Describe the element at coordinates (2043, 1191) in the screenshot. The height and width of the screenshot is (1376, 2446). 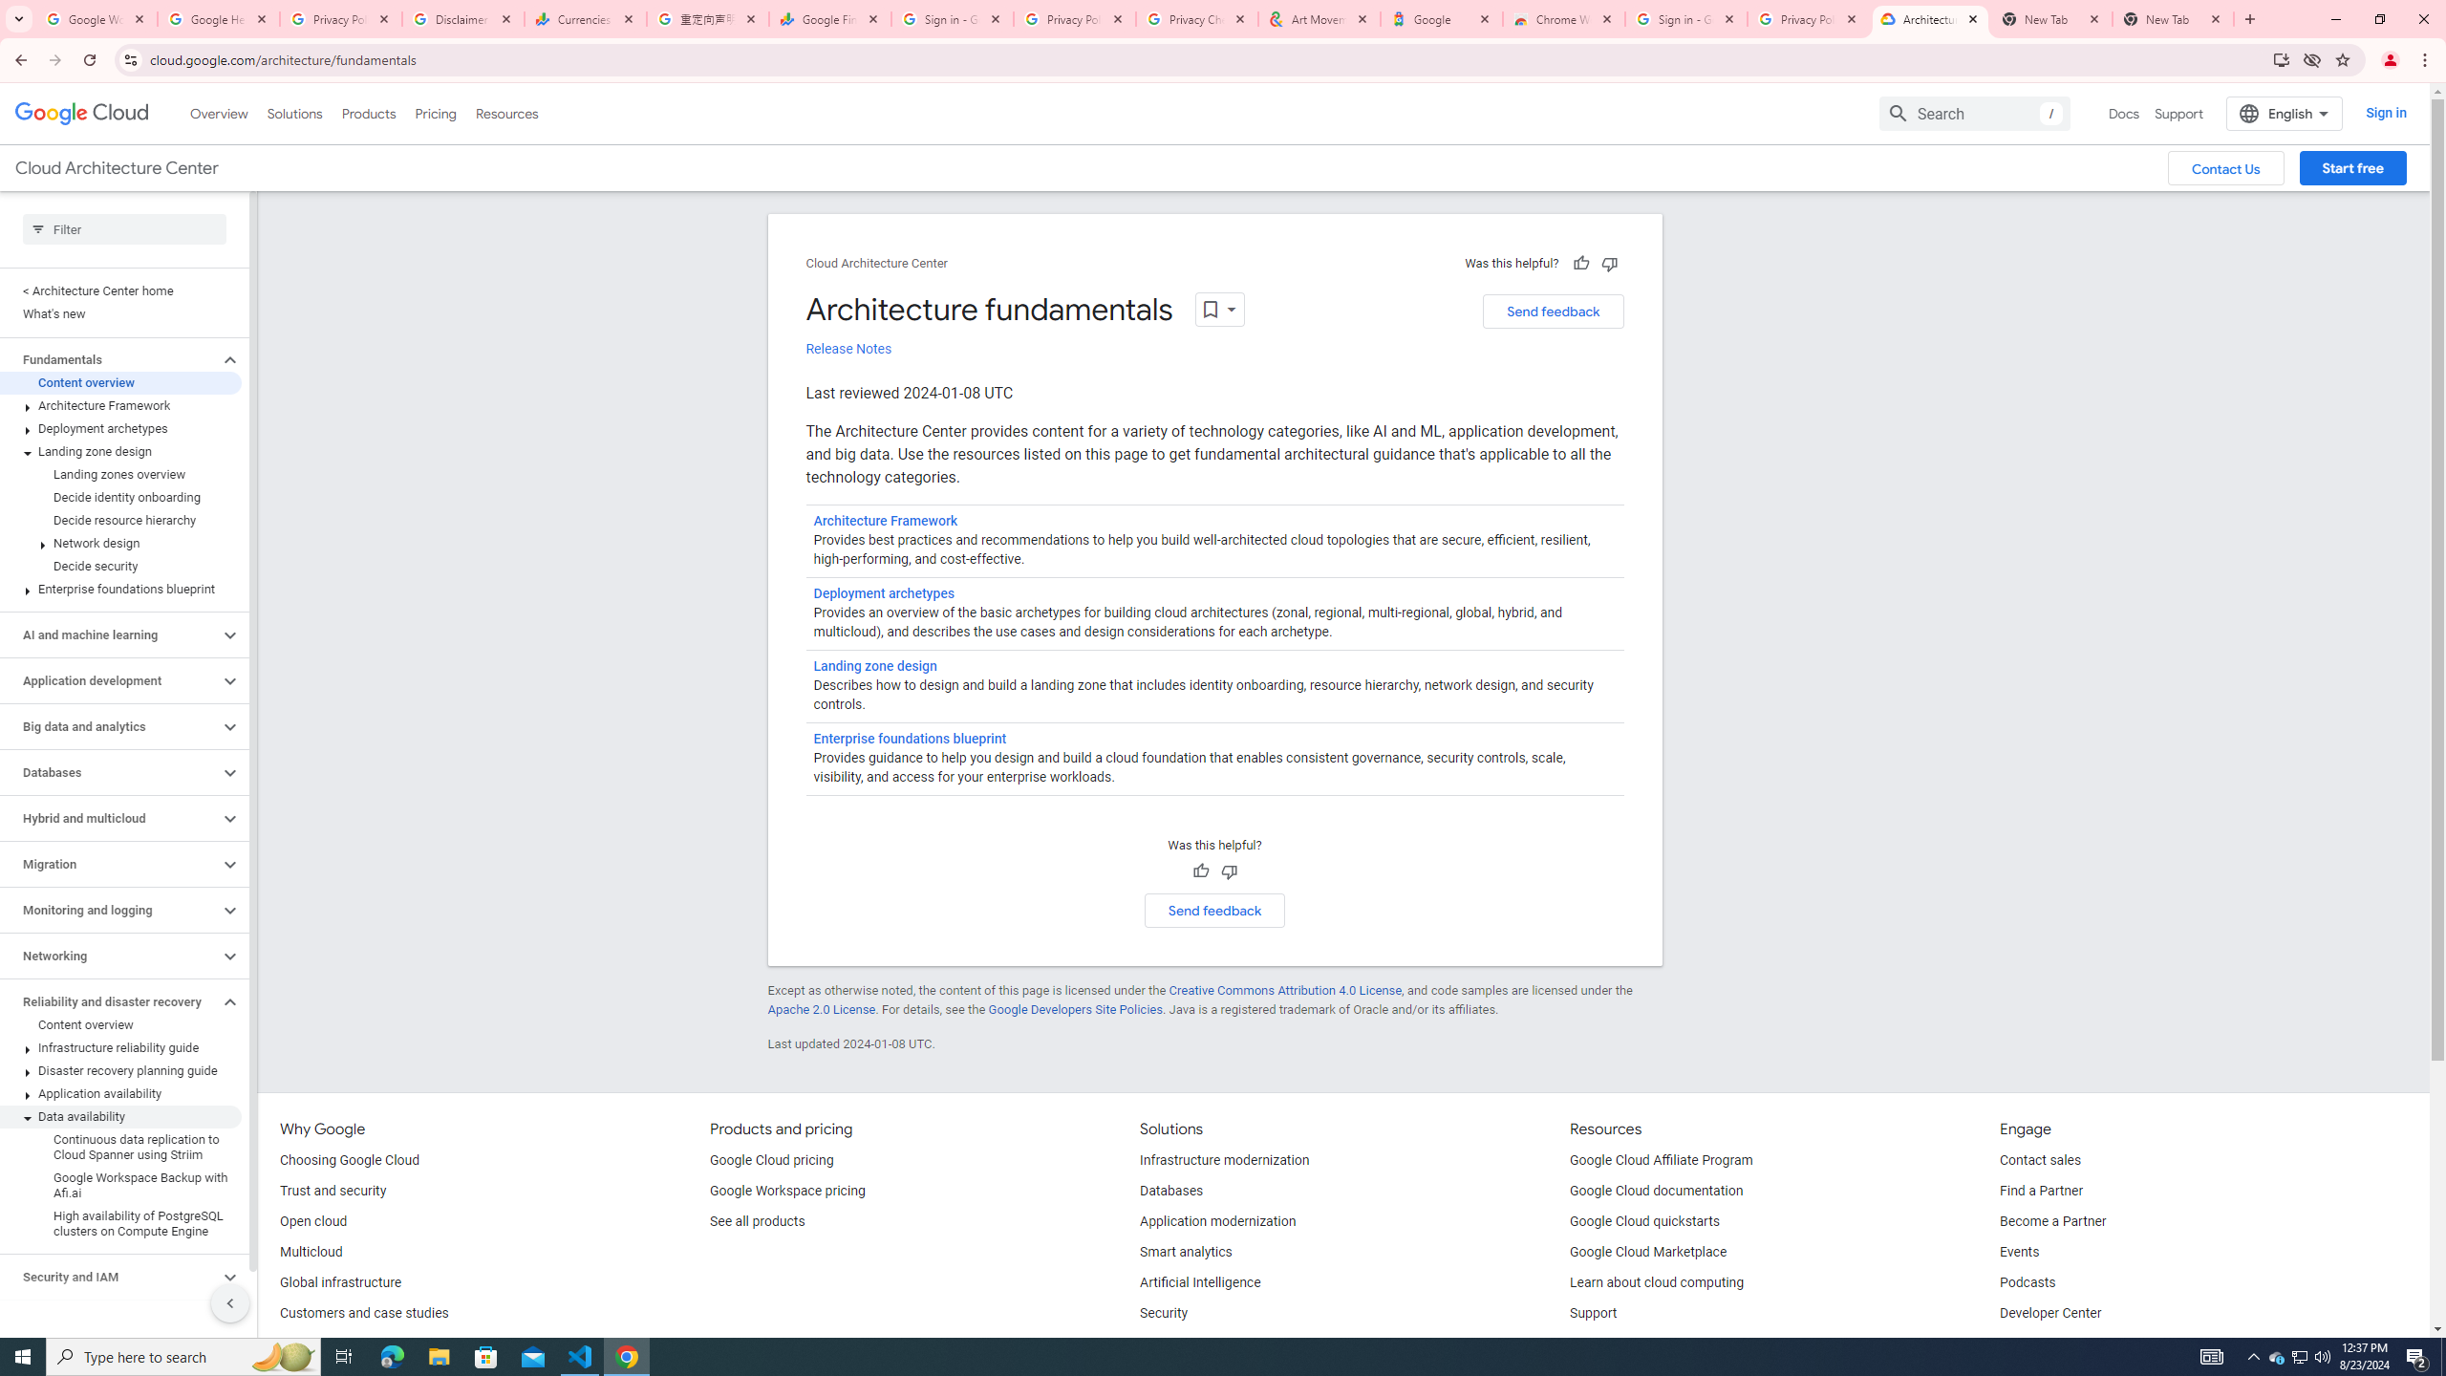
I see `Find a Partner` at that location.